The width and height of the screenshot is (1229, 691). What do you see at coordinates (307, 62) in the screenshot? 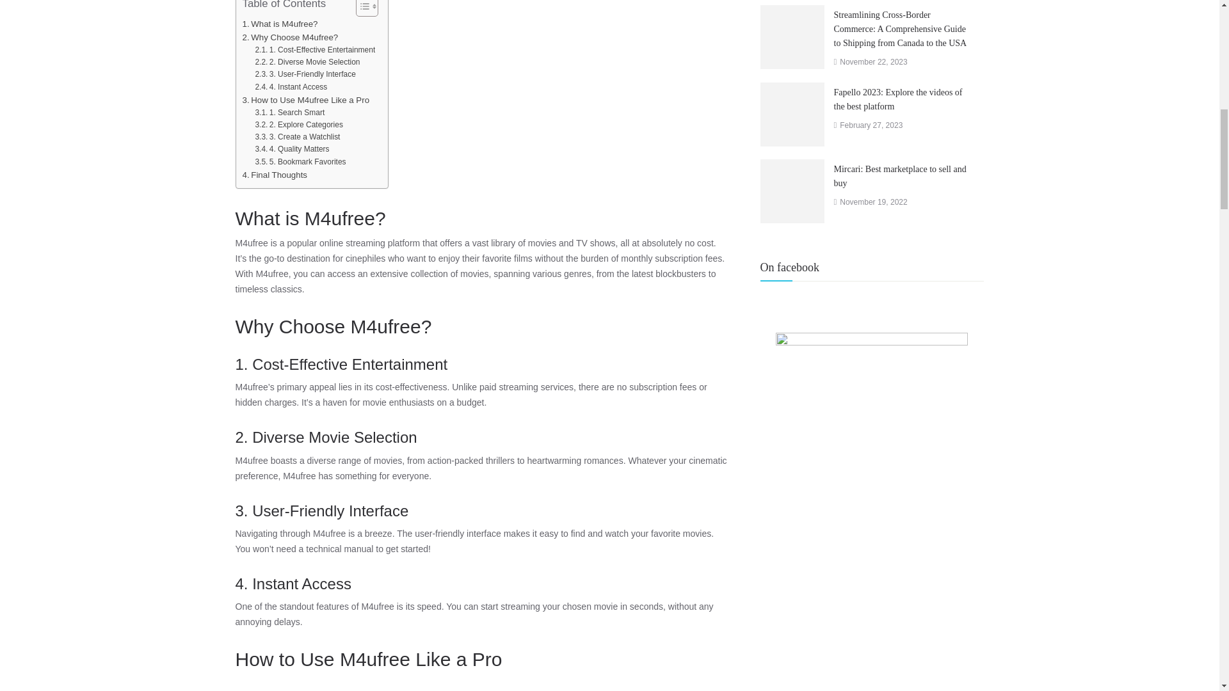
I see `2. Diverse Movie Selection` at bounding box center [307, 62].